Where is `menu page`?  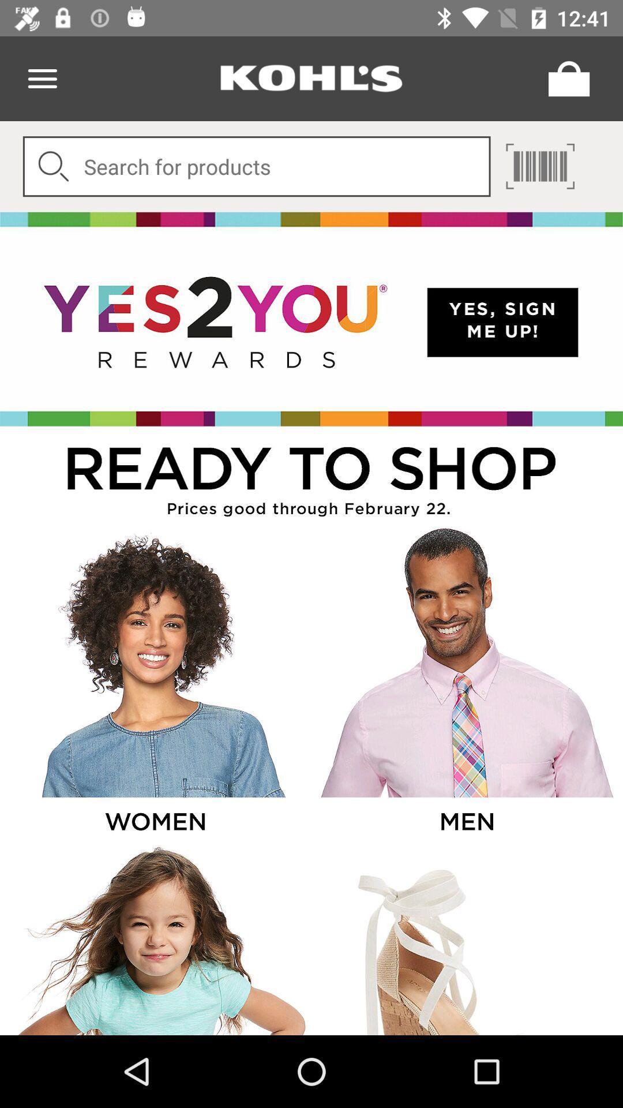
menu page is located at coordinates (566, 78).